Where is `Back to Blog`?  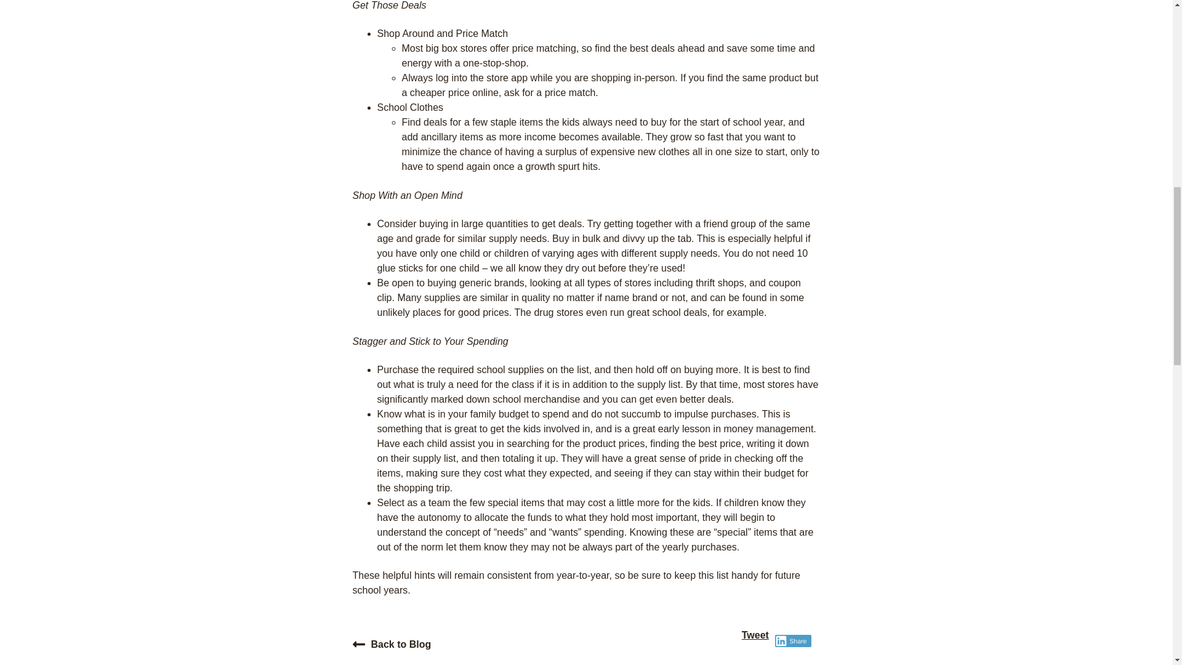 Back to Blog is located at coordinates (392, 644).